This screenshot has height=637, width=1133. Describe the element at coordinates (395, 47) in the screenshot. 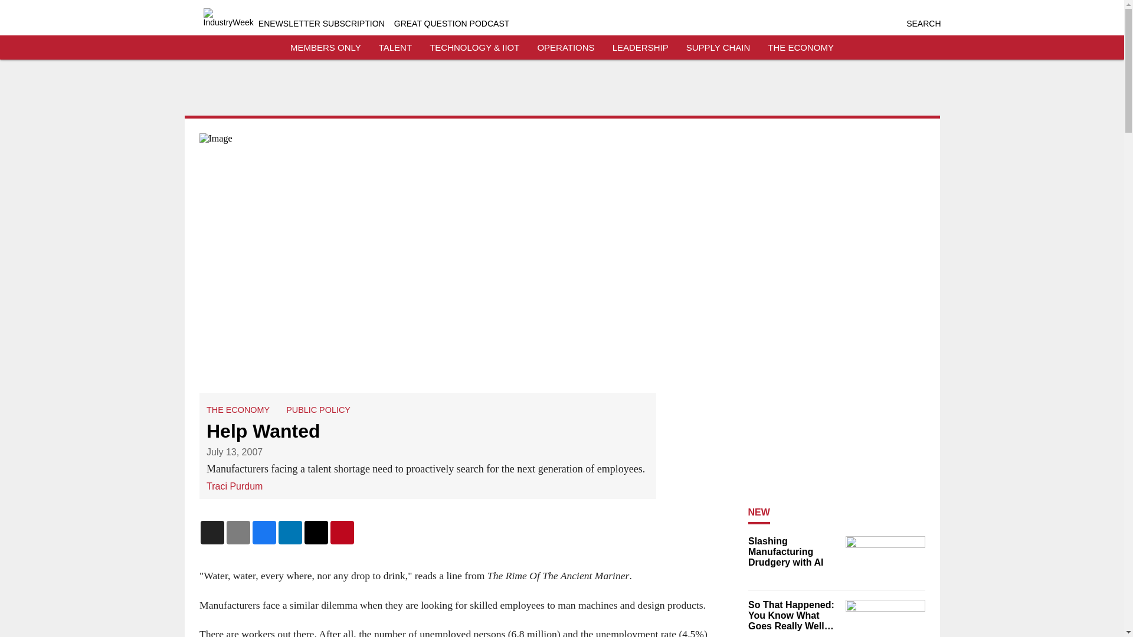

I see `TALENT` at that location.